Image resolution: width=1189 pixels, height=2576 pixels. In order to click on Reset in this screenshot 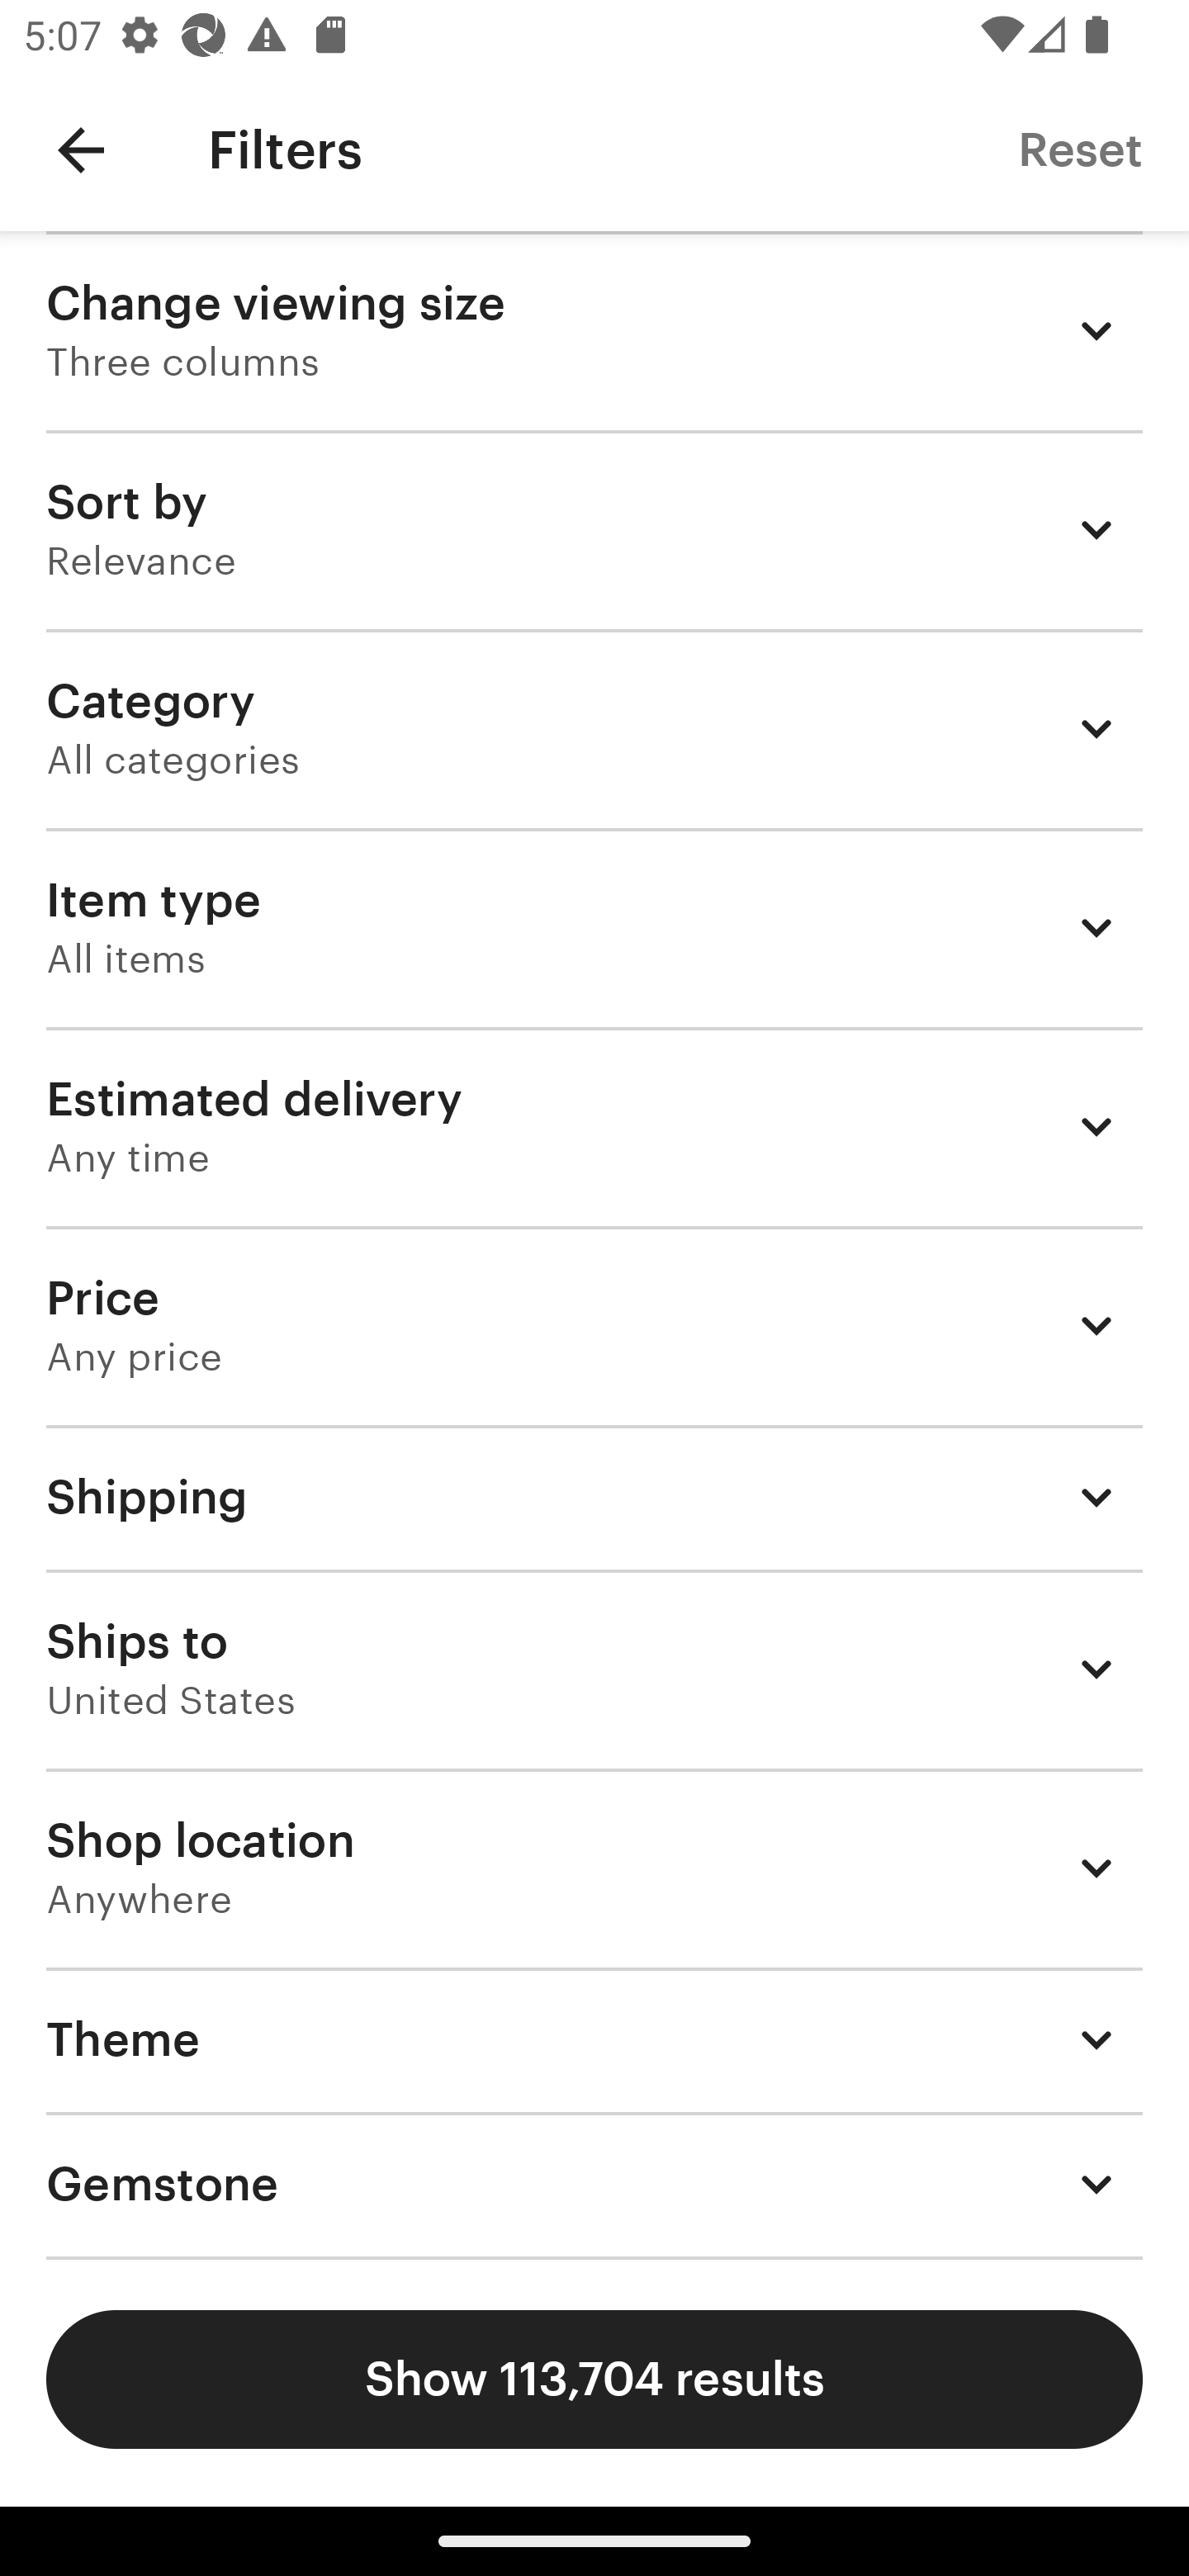, I will do `click(1080, 149)`.